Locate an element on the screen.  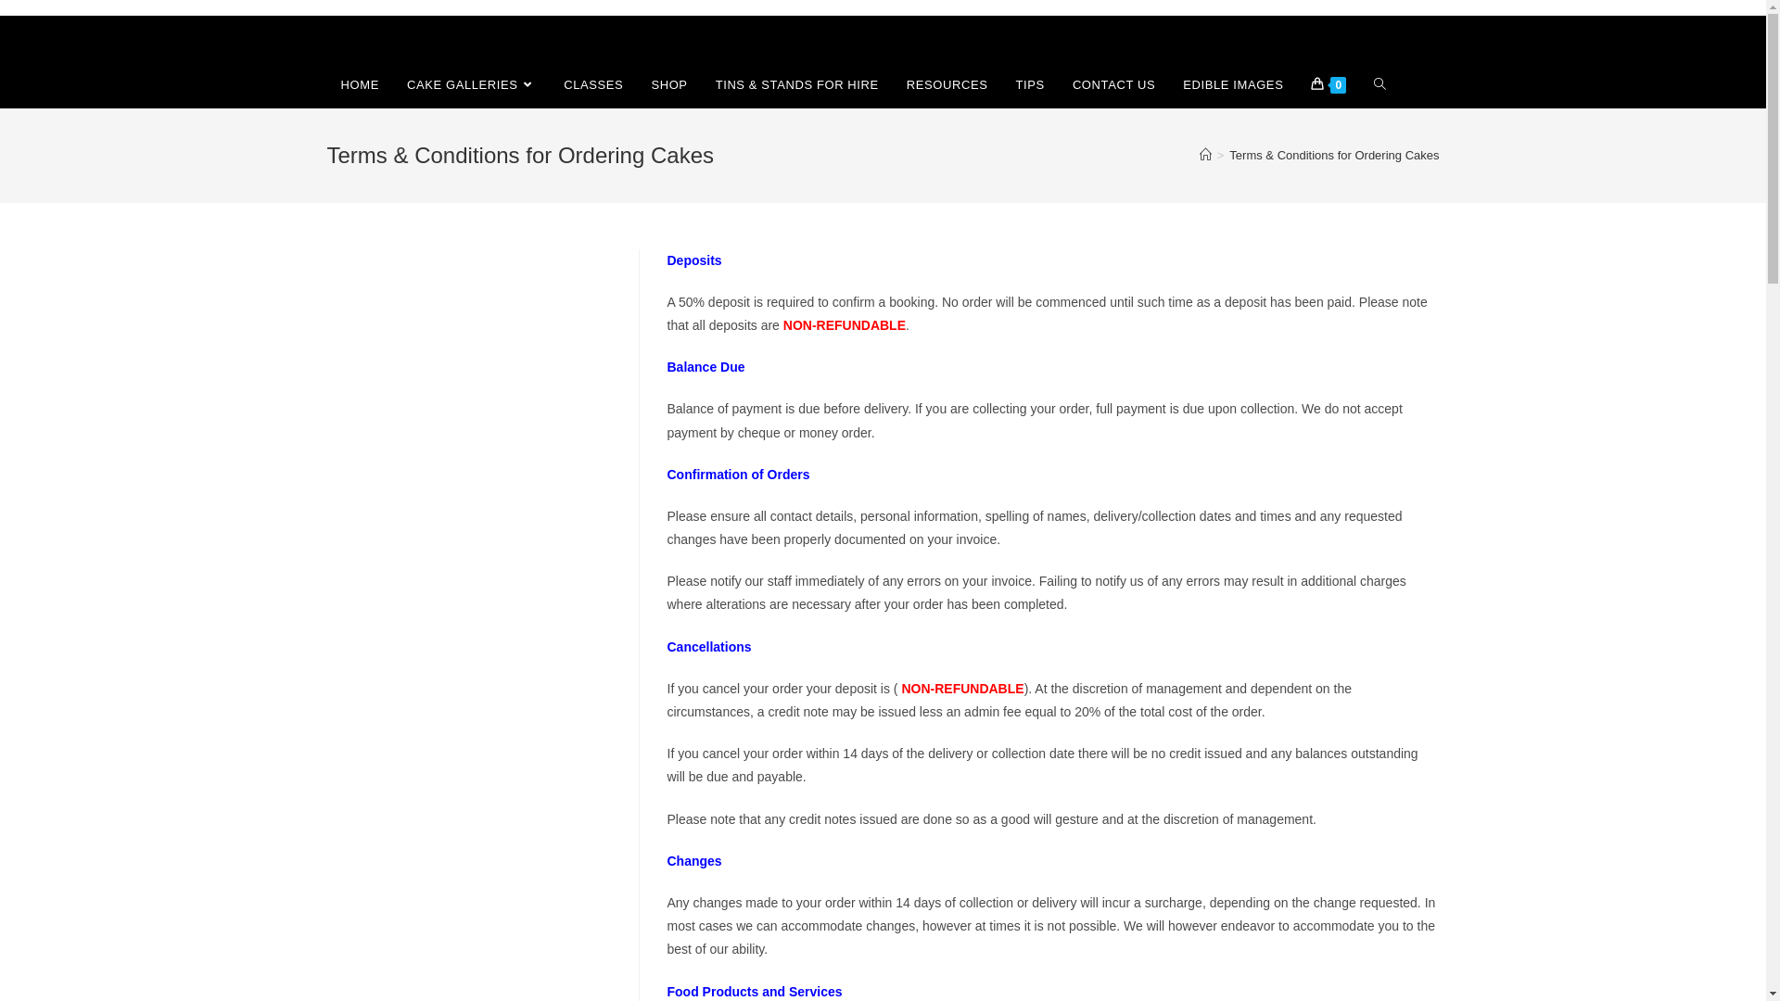
TIPS is located at coordinates (1031, 85).